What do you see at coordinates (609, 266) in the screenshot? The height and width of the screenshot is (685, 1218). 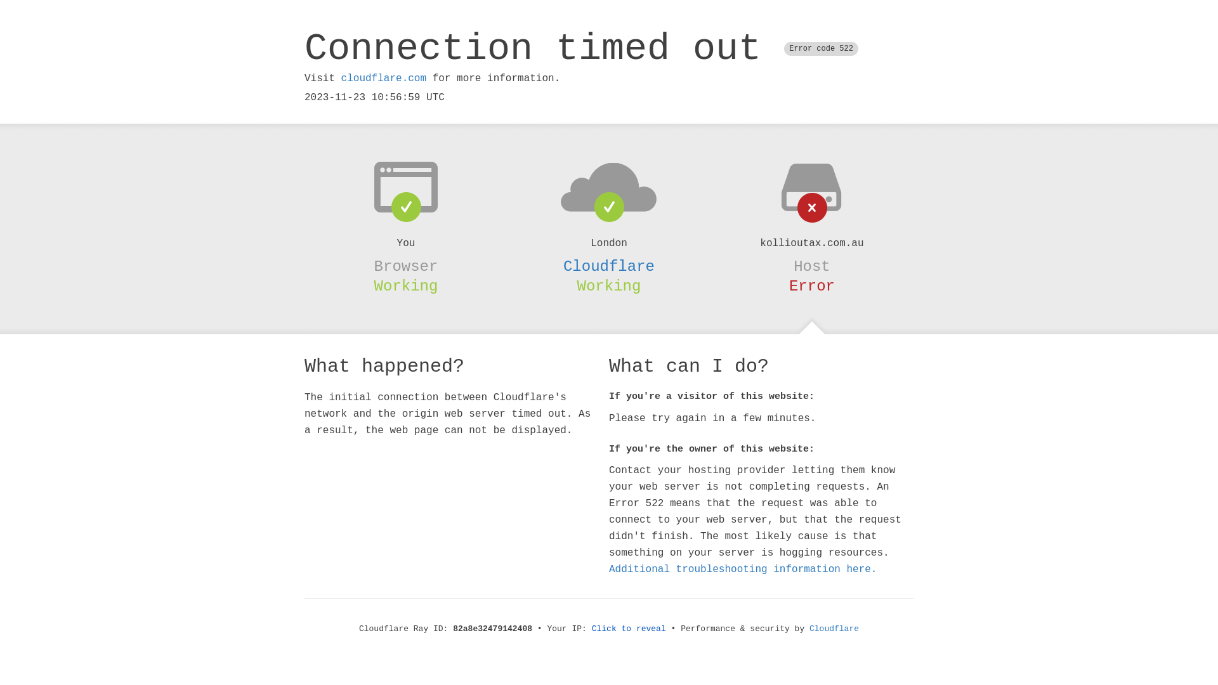 I see `Cloudflare` at bounding box center [609, 266].